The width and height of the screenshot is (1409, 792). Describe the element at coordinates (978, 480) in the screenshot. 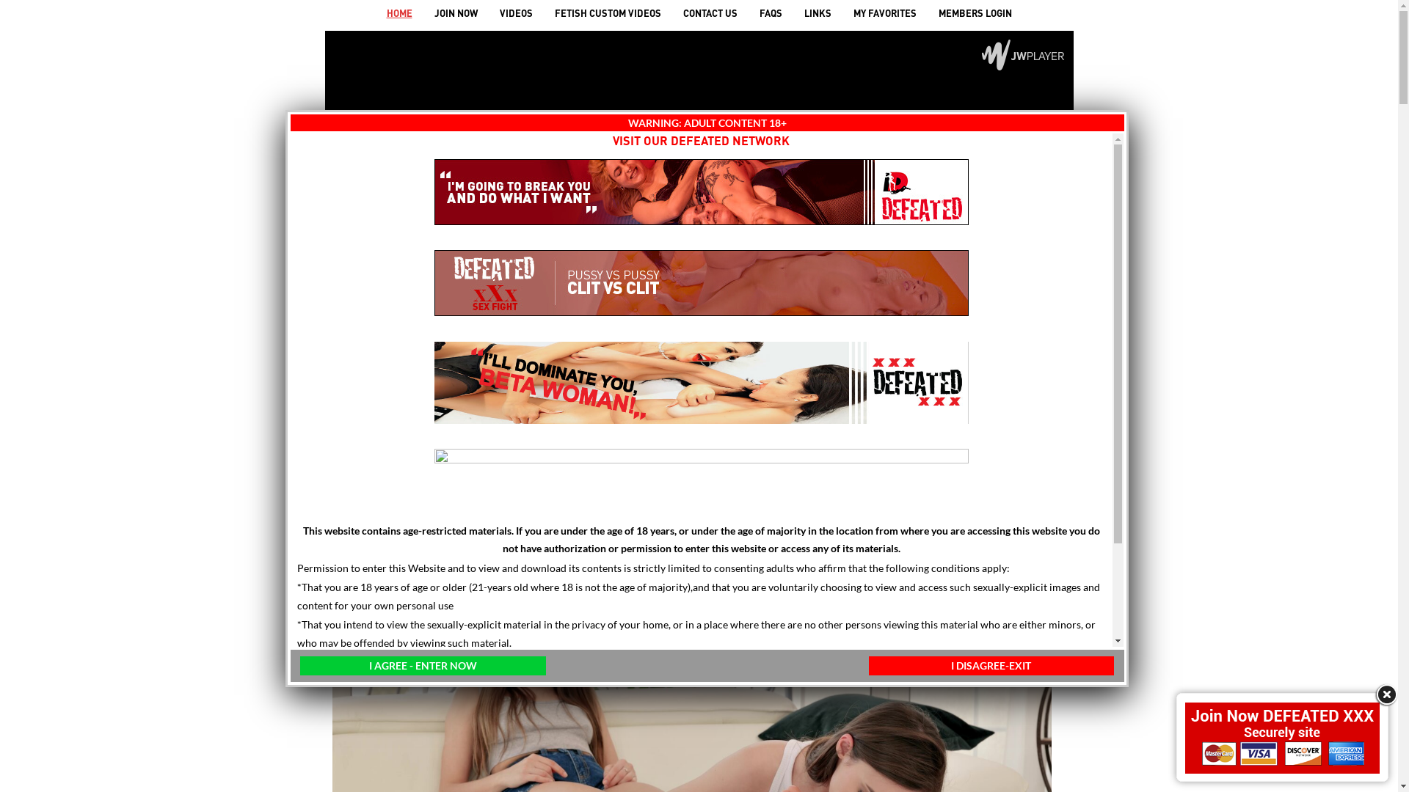

I see ` ` at that location.